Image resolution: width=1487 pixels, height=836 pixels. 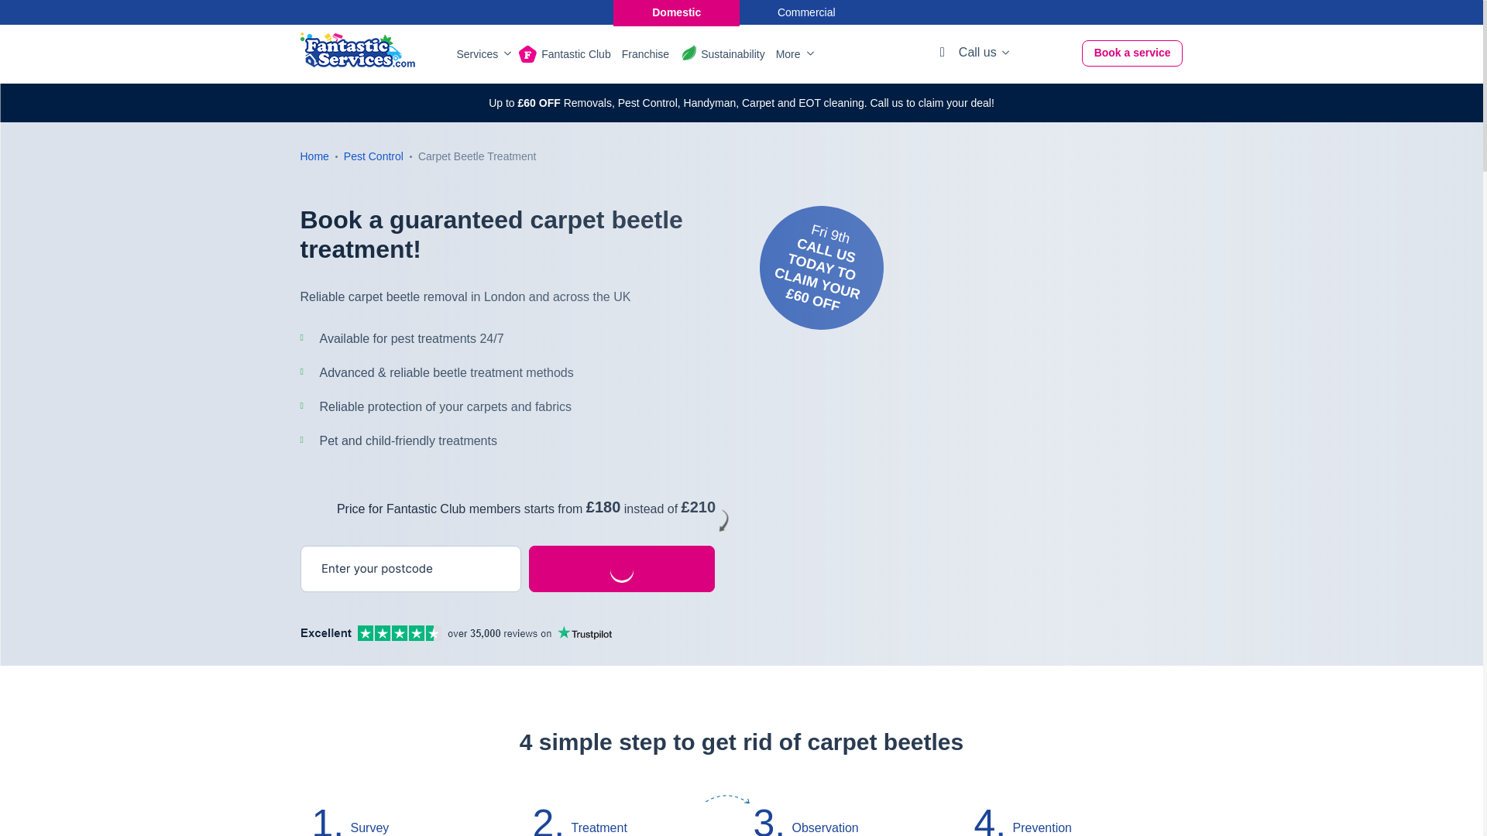 What do you see at coordinates (733, 54) in the screenshot?
I see `Sustainability` at bounding box center [733, 54].